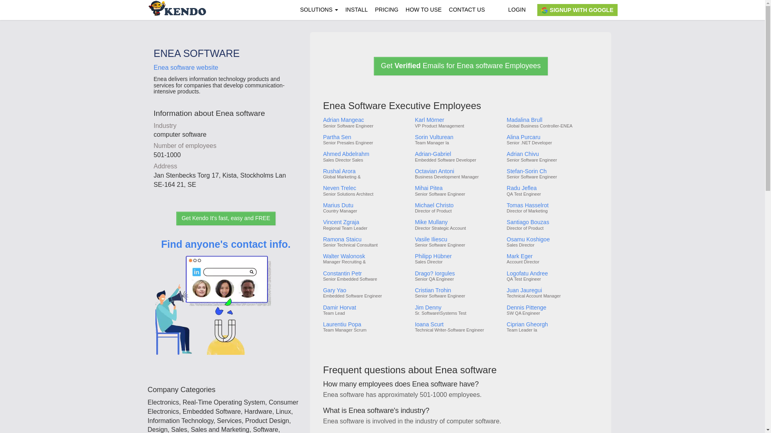 The height and width of the screenshot is (433, 771). Describe the element at coordinates (365, 205) in the screenshot. I see `Marius Dutu` at that location.